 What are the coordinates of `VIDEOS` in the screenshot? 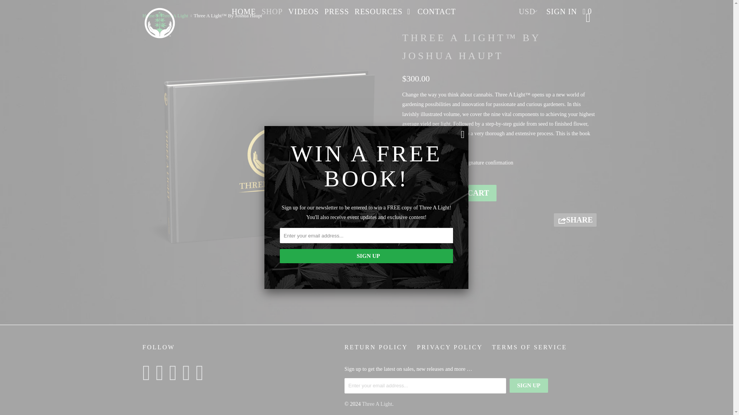 It's located at (303, 11).